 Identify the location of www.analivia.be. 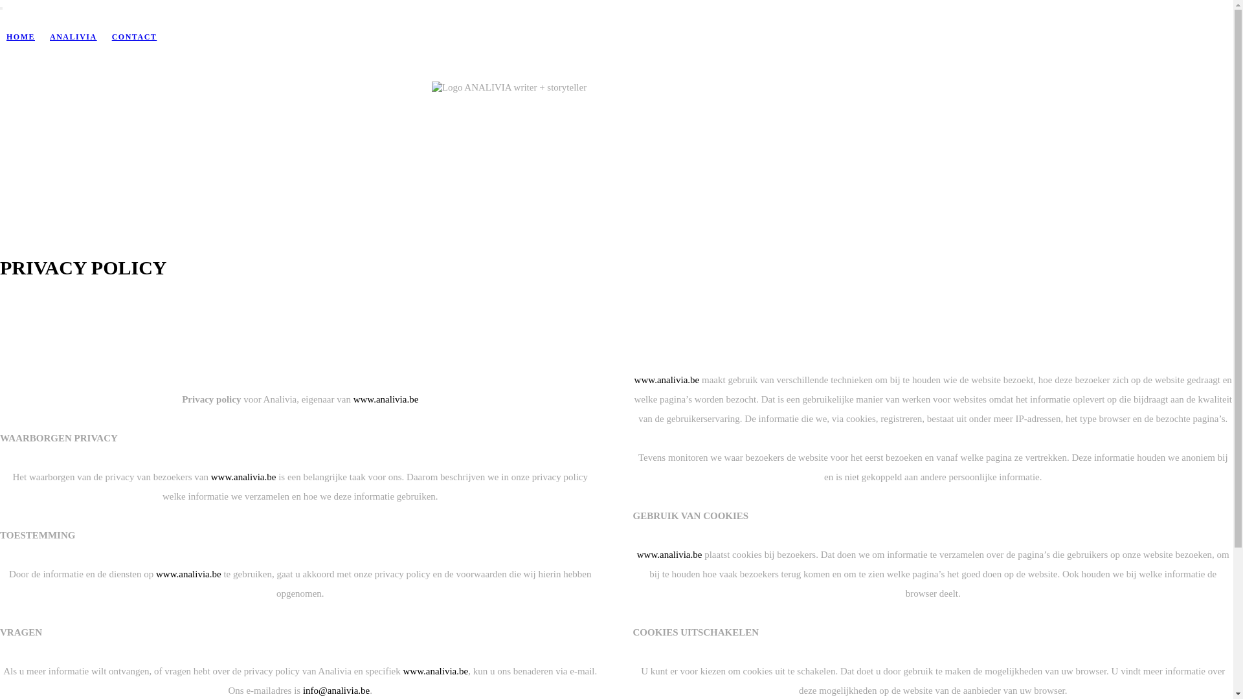
(669, 554).